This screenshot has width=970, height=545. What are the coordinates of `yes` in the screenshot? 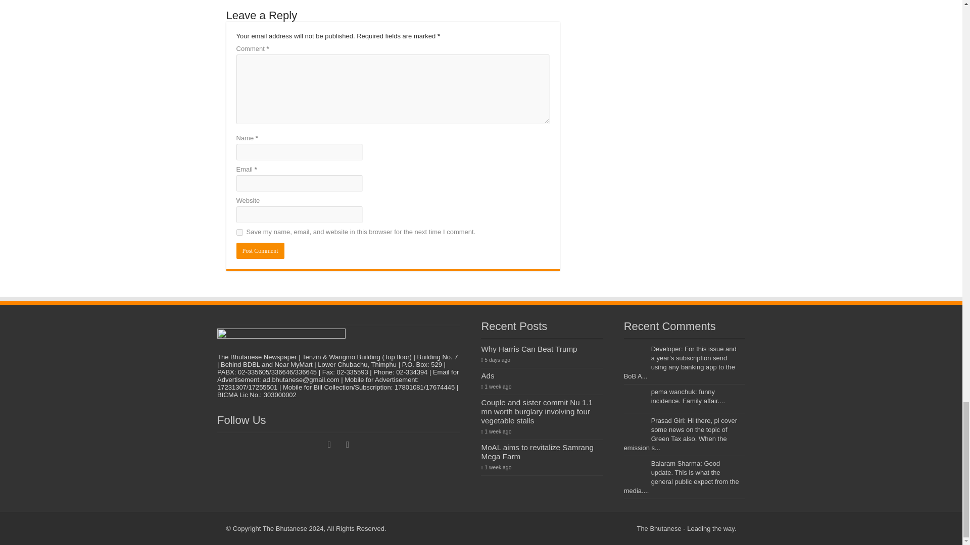 It's located at (239, 232).